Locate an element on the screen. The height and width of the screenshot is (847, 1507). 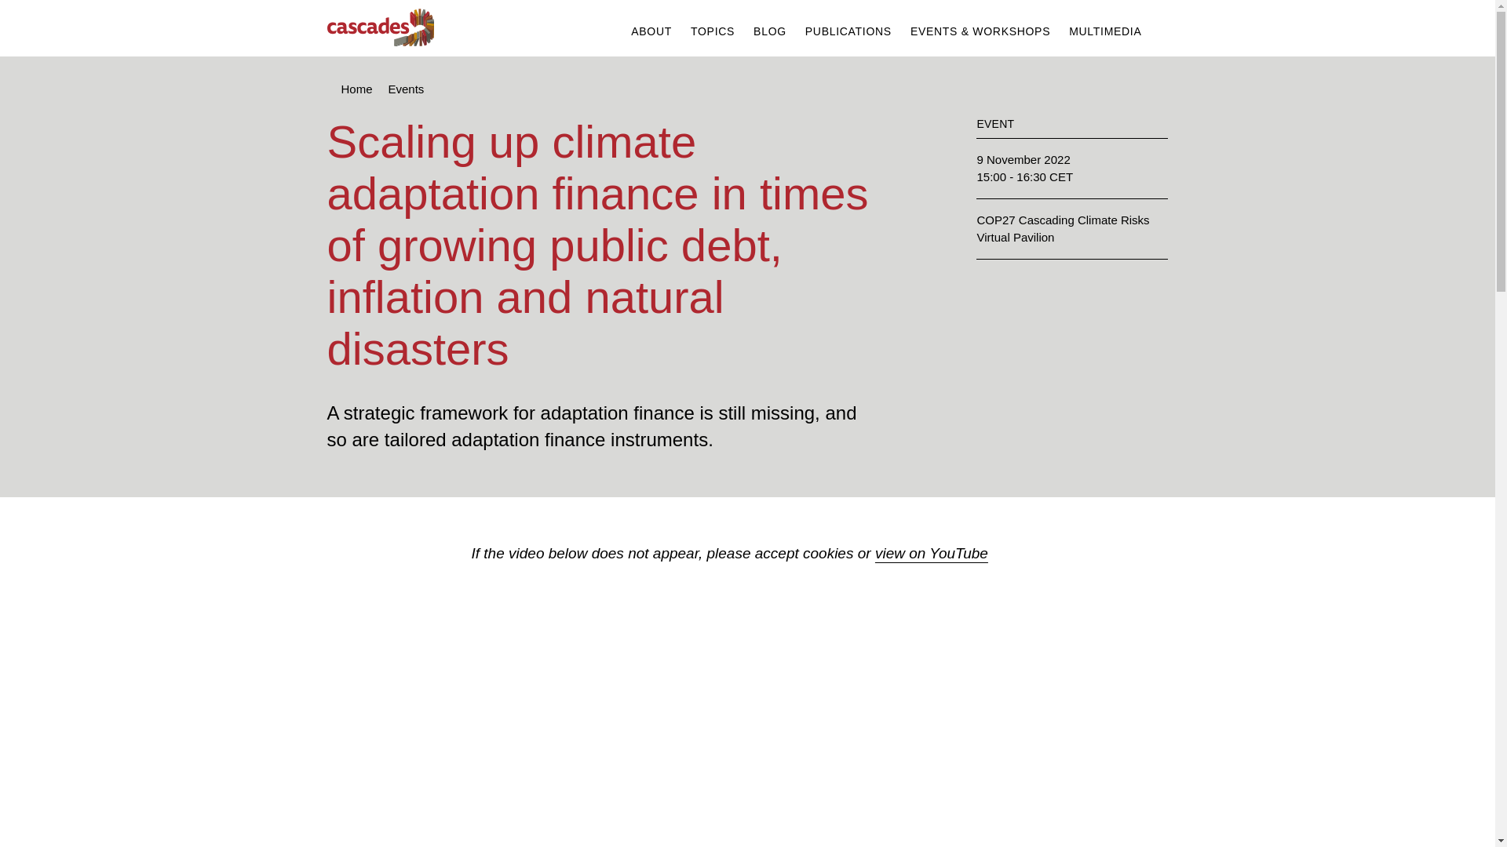
TOPICS is located at coordinates (713, 31).